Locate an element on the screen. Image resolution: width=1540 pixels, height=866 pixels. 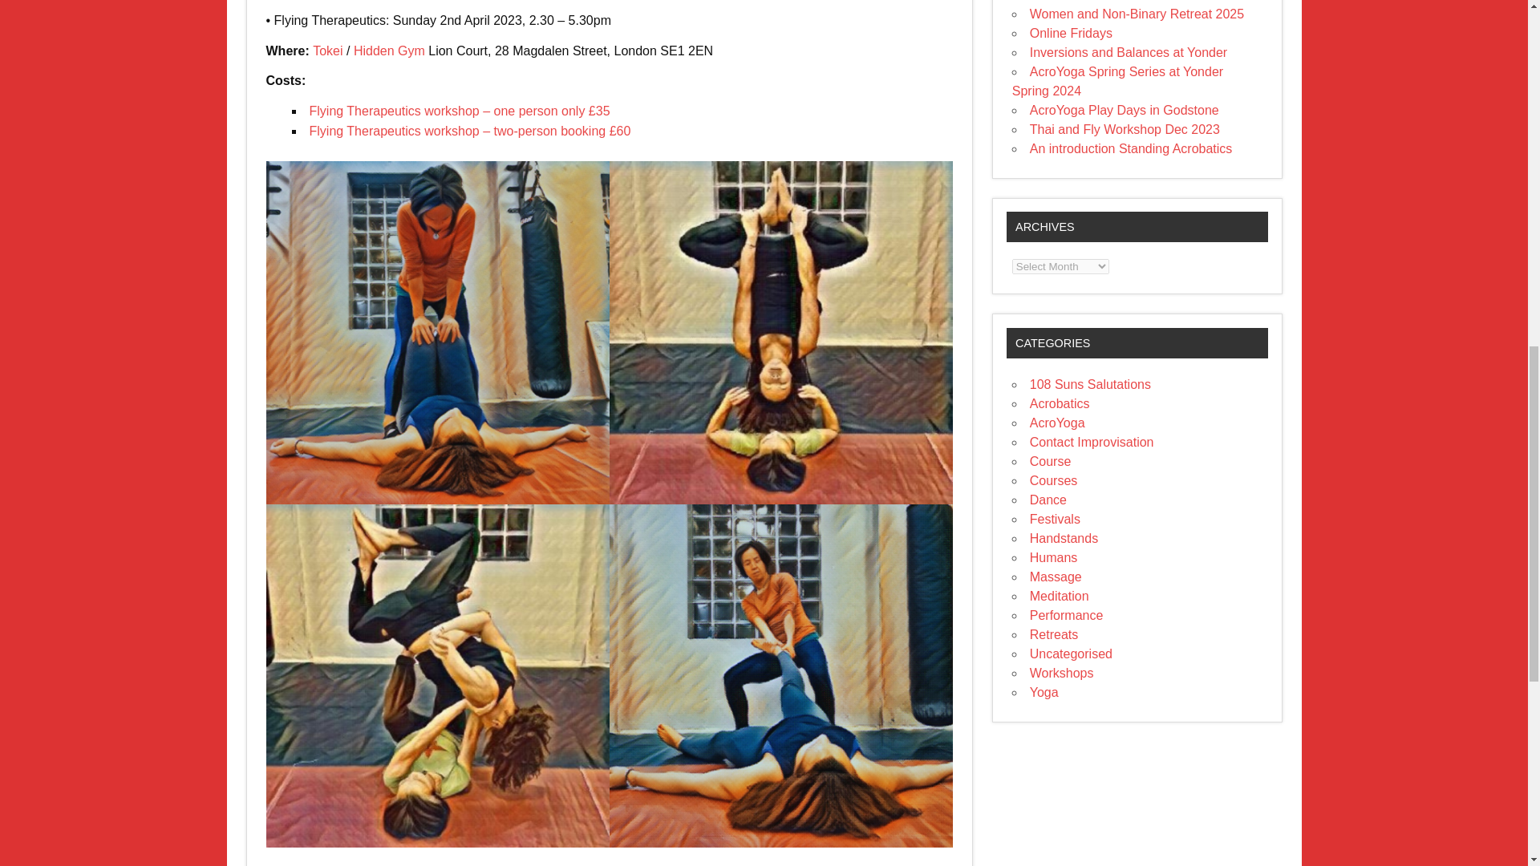
AcroYoga is located at coordinates (1057, 423).